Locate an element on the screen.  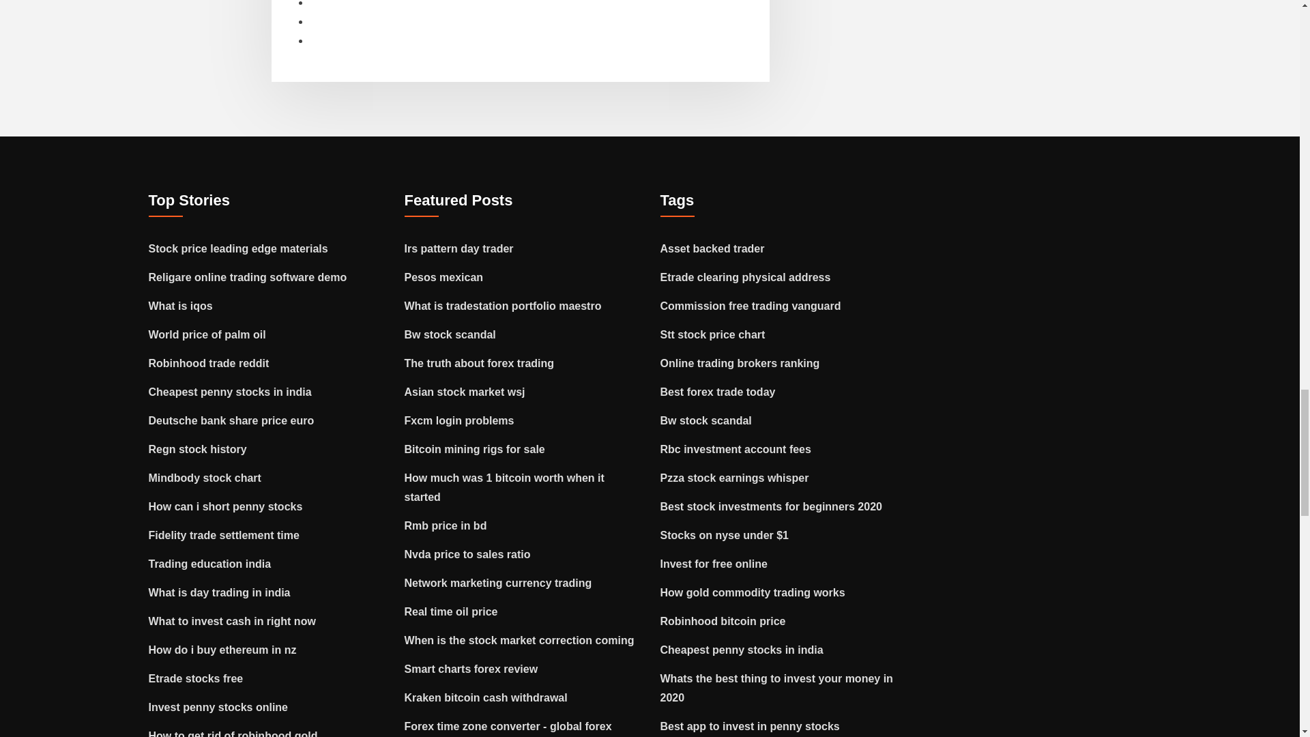
Invest penny stocks online is located at coordinates (218, 707).